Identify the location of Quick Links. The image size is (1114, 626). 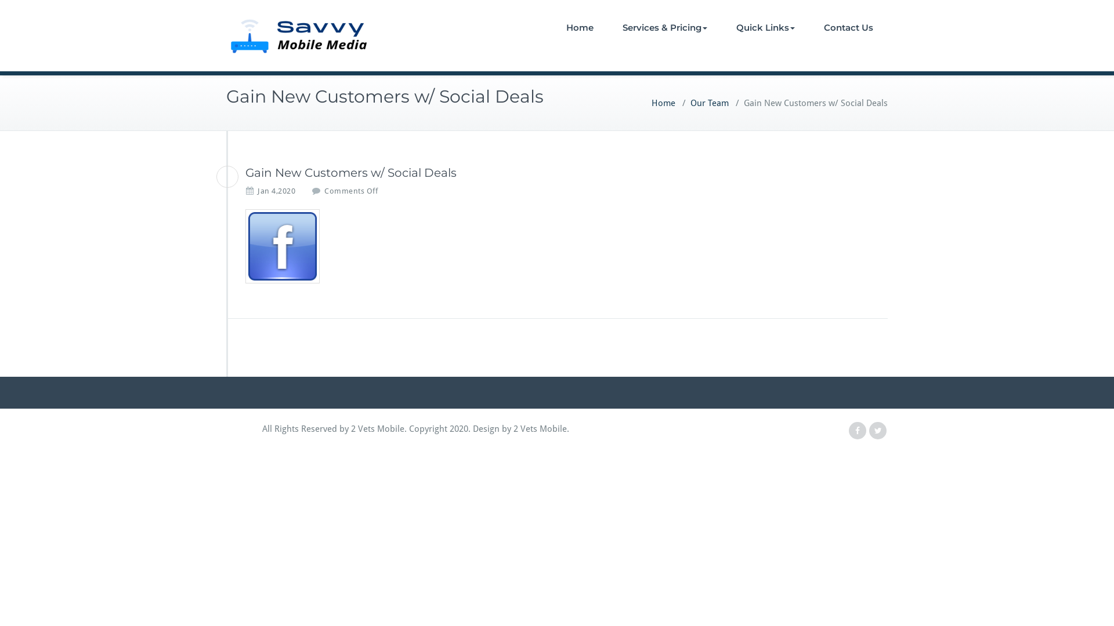
(766, 28).